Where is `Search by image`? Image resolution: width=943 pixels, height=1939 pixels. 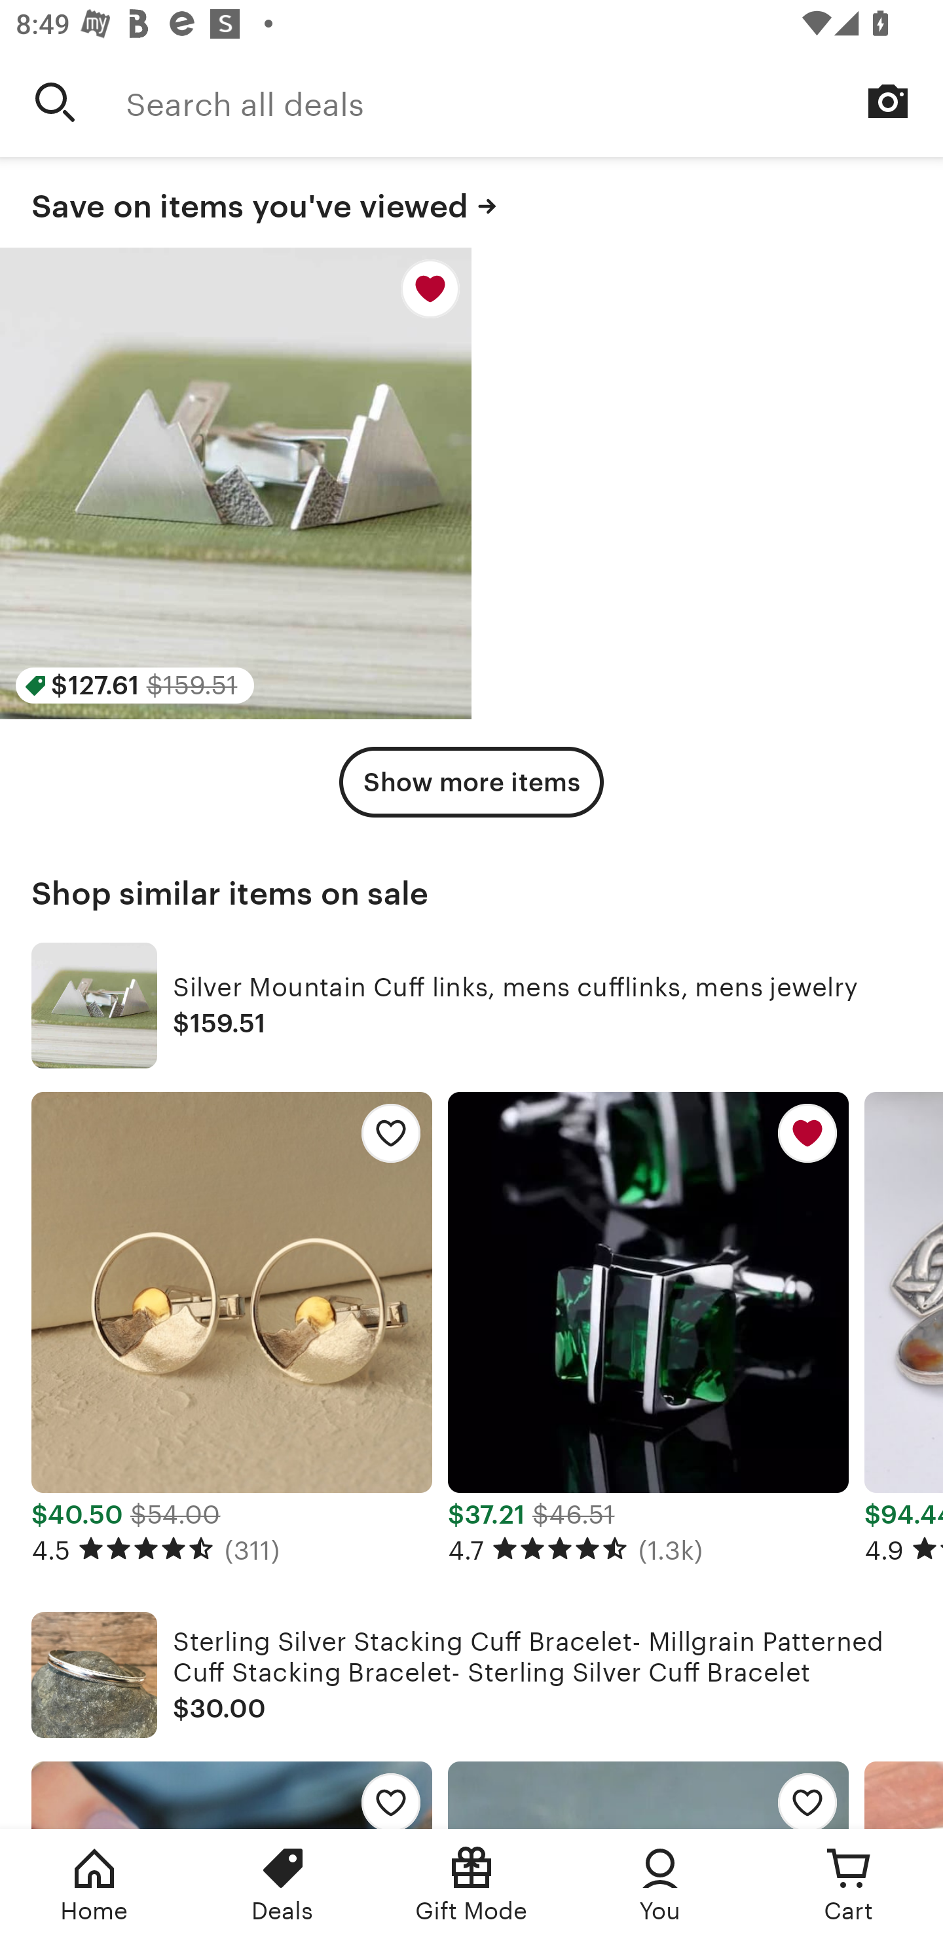
Search by image is located at coordinates (888, 101).